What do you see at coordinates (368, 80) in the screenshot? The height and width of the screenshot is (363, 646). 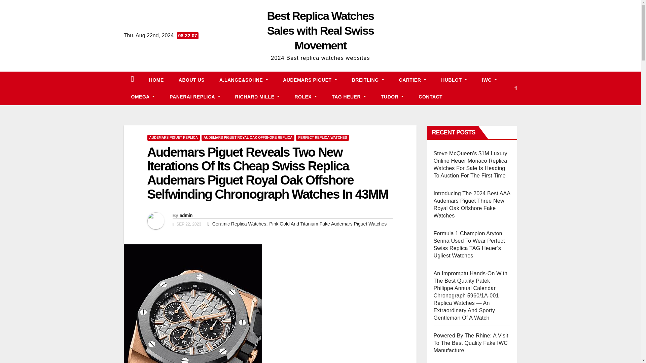 I see `BREITLING` at bounding box center [368, 80].